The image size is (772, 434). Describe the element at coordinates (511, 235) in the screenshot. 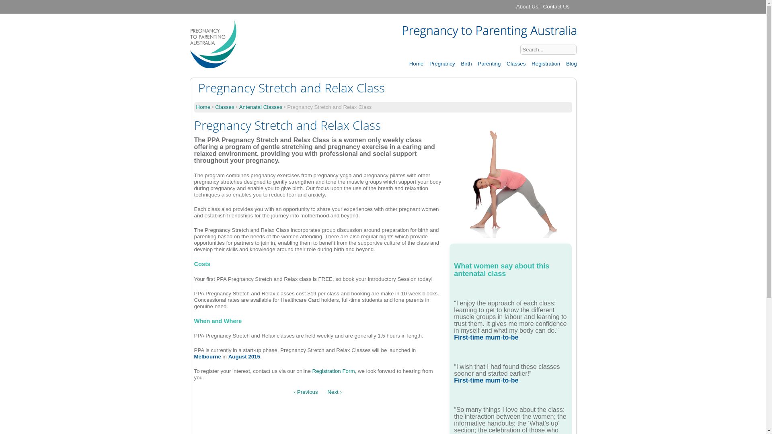

I see `Pregnancy Stretch and Relax Class` at that location.